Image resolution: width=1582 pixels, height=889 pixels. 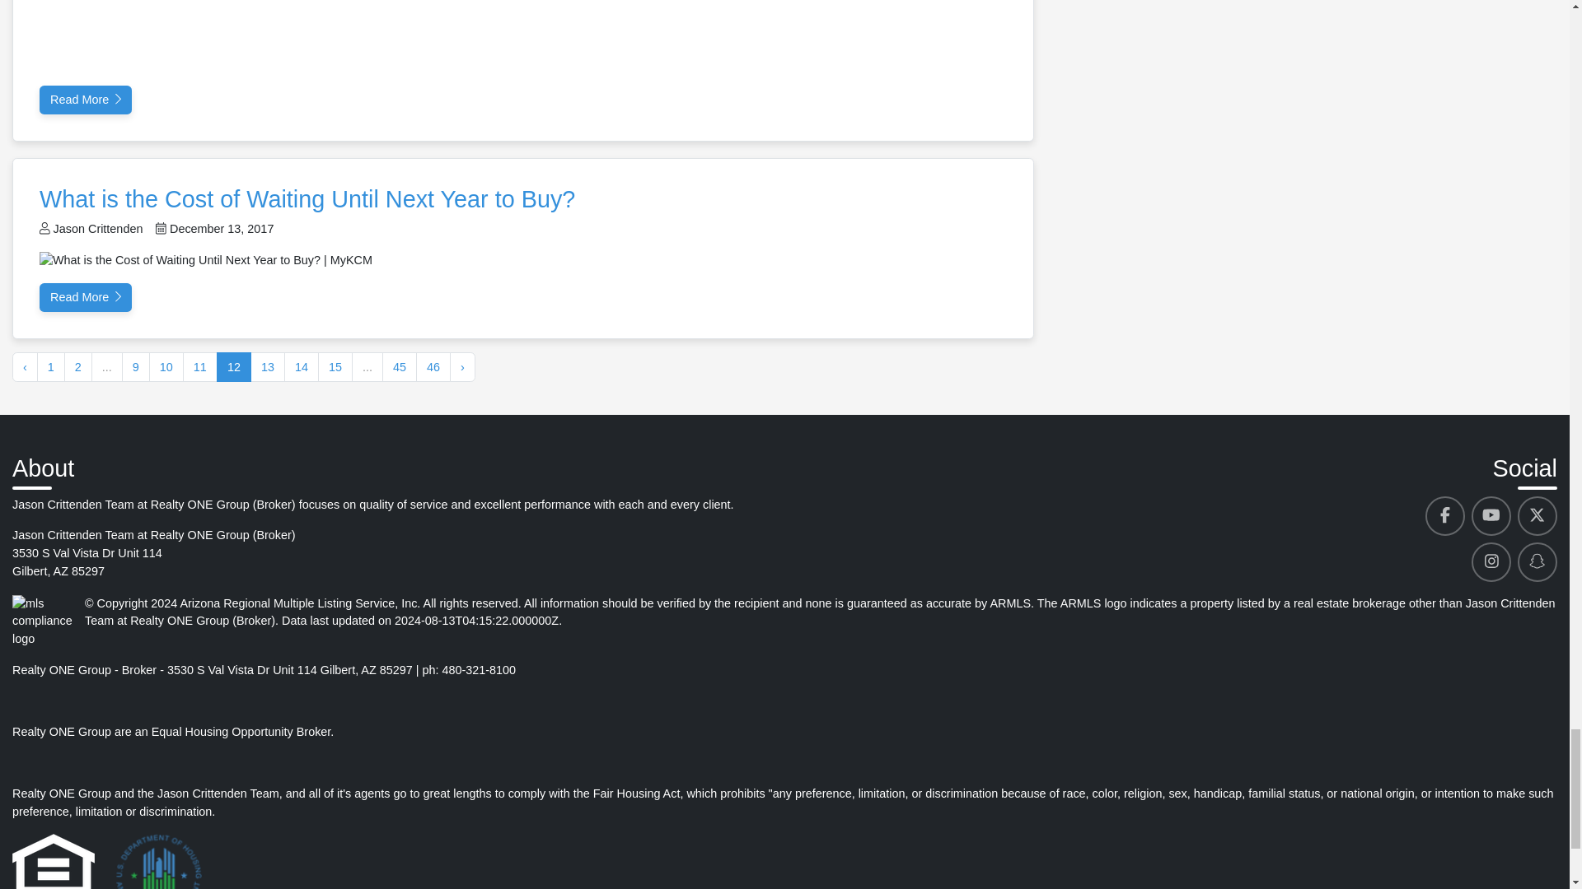 What do you see at coordinates (77, 367) in the screenshot?
I see `2` at bounding box center [77, 367].